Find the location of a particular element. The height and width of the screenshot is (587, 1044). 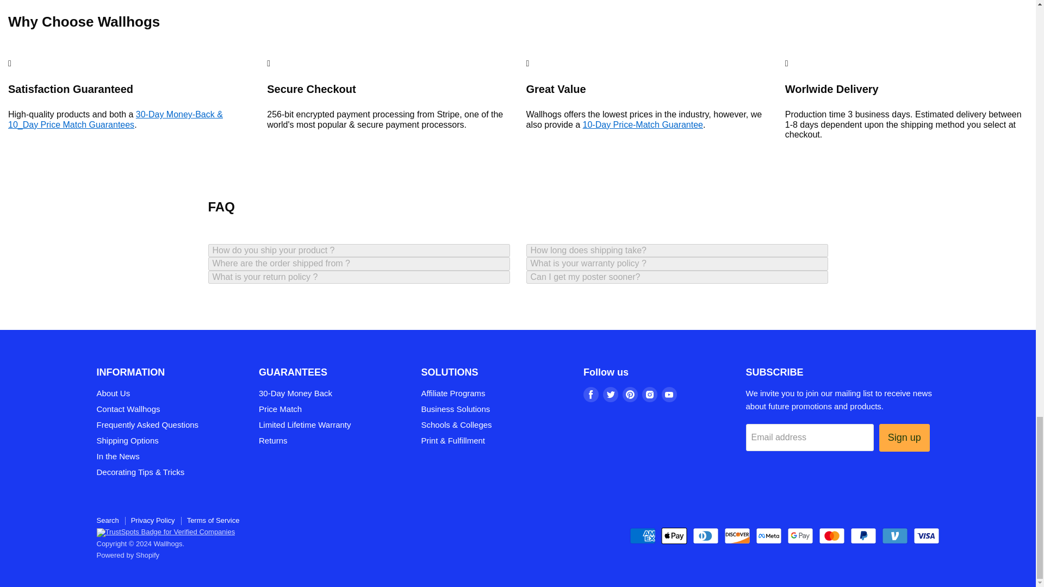

Apple Pay is located at coordinates (674, 536).